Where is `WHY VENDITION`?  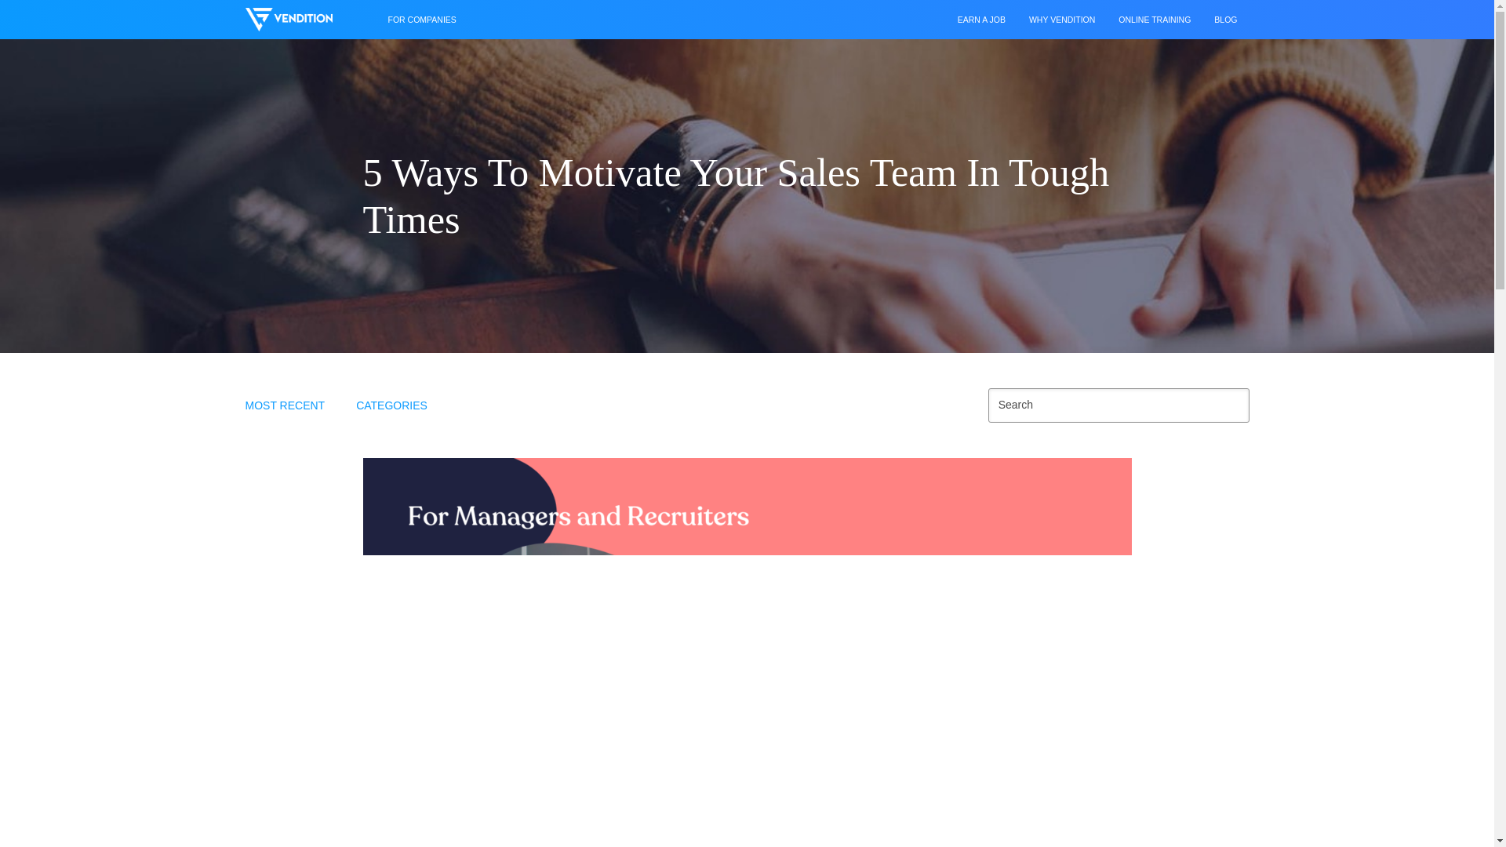
WHY VENDITION is located at coordinates (1062, 19).